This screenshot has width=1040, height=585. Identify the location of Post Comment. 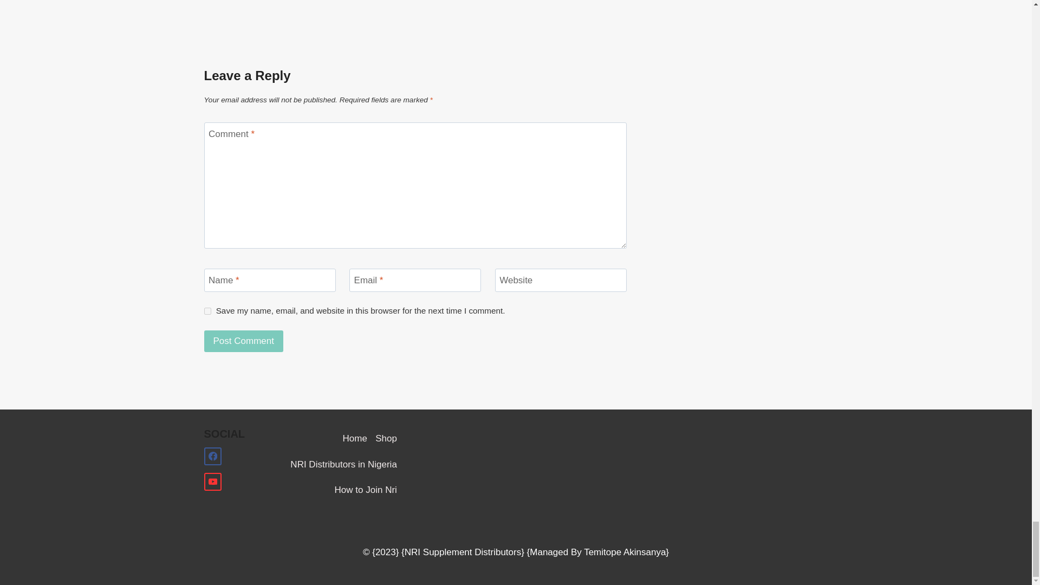
(243, 341).